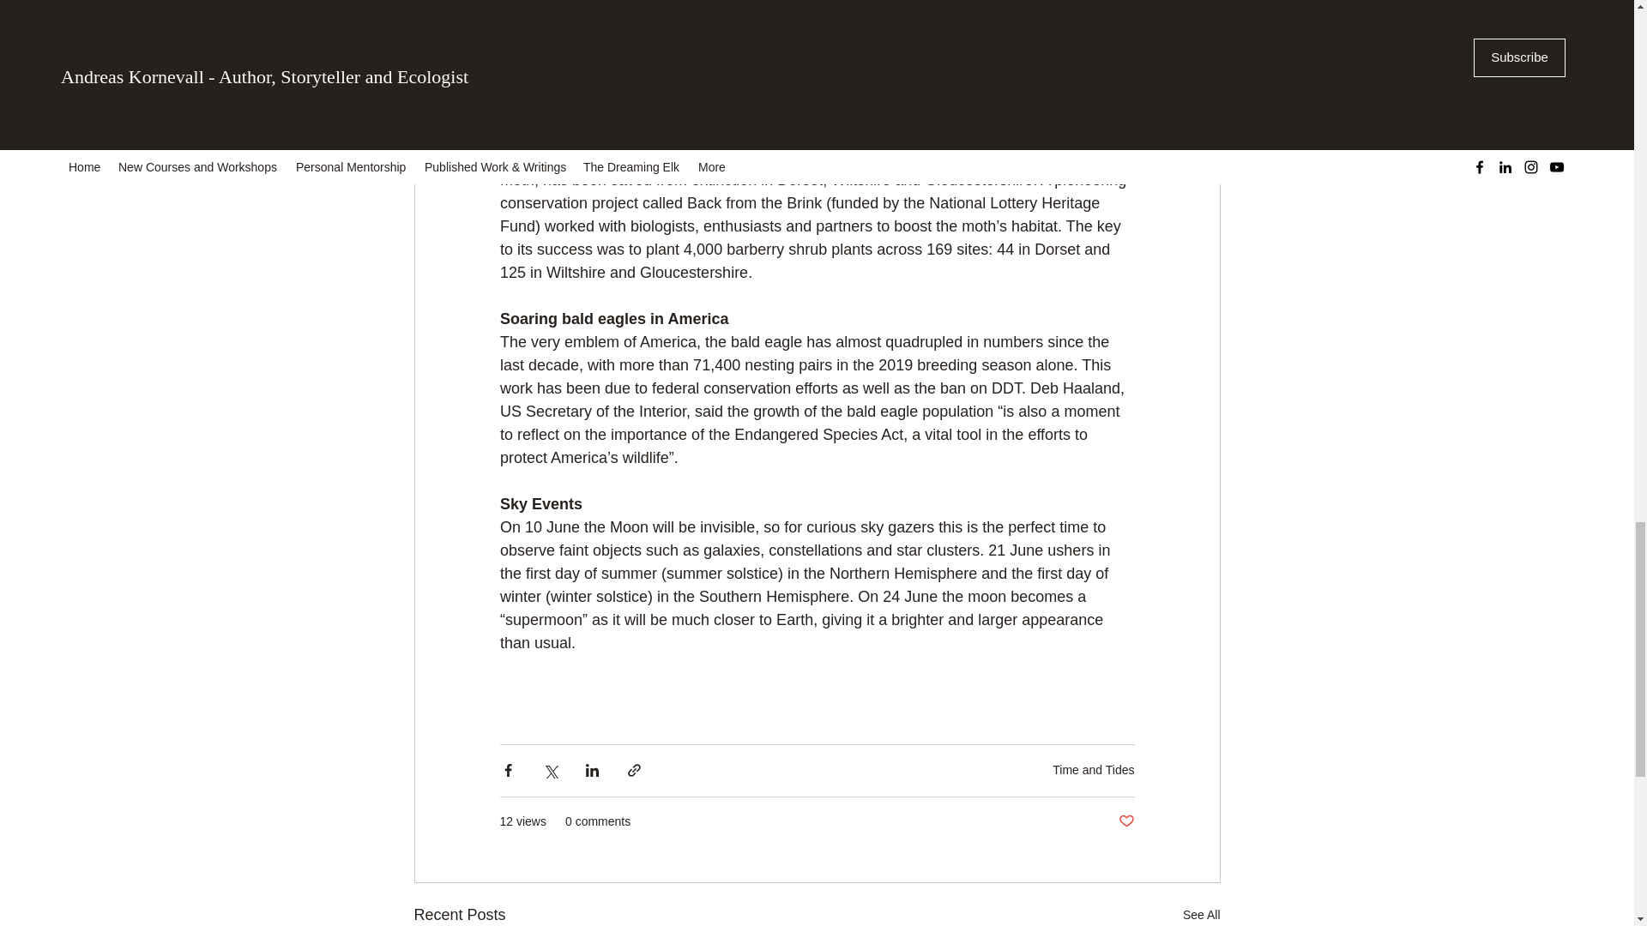  Describe the element at coordinates (1201, 914) in the screenshot. I see `See All` at that location.